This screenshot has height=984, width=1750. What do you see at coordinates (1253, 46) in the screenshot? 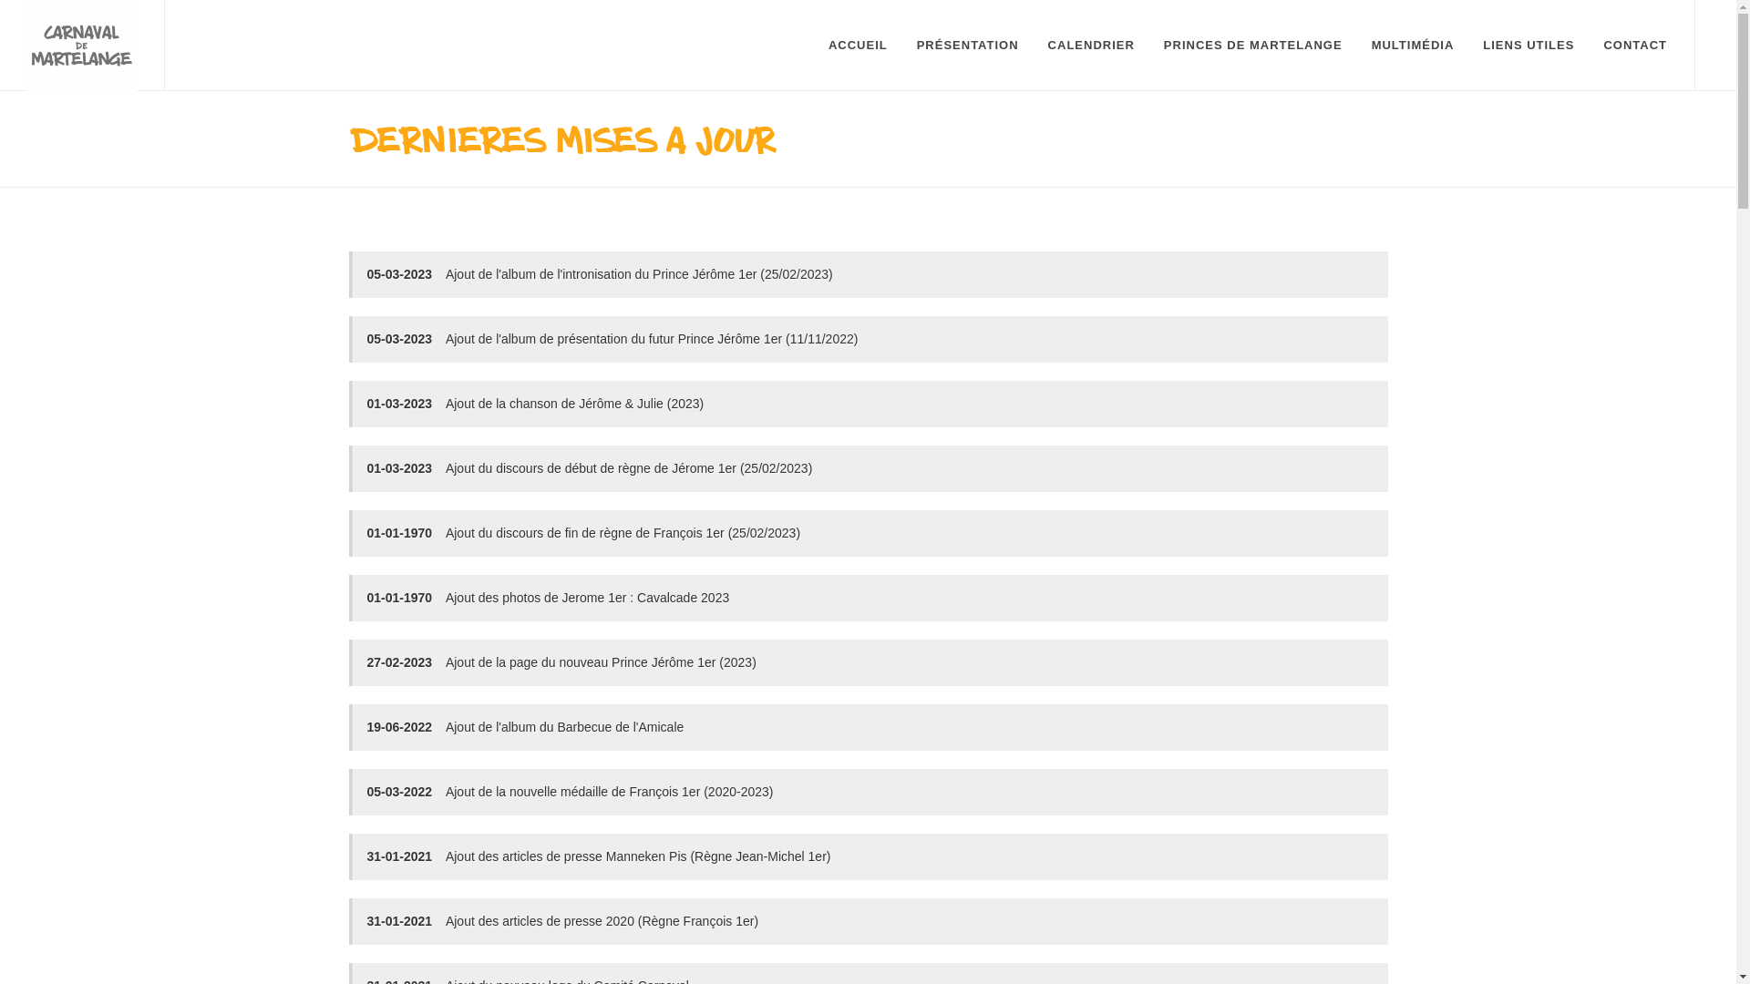
I see `PRINCES DE MARTELANGE` at bounding box center [1253, 46].